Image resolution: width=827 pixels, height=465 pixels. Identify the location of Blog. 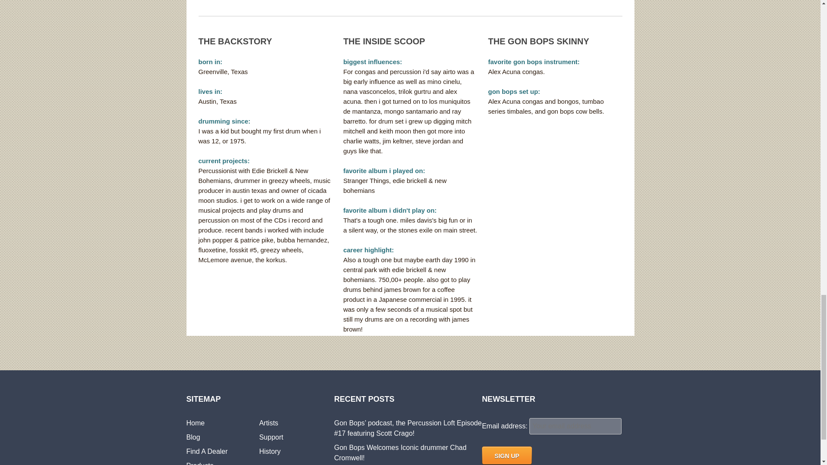
(193, 437).